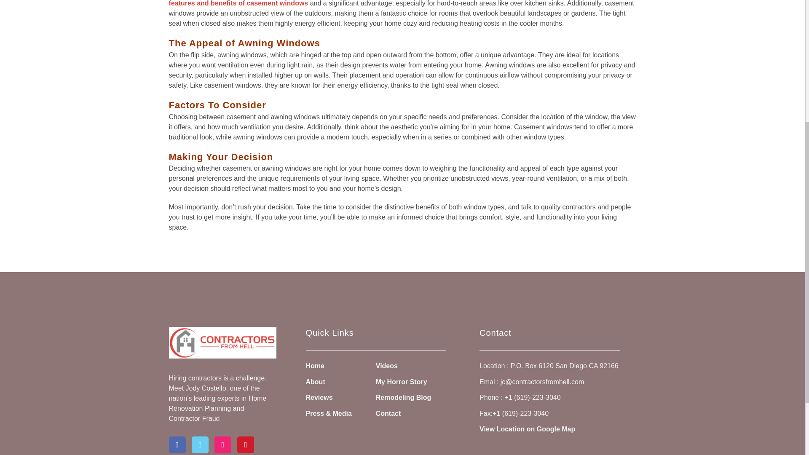  What do you see at coordinates (319, 398) in the screenshot?
I see `Reviews` at bounding box center [319, 398].